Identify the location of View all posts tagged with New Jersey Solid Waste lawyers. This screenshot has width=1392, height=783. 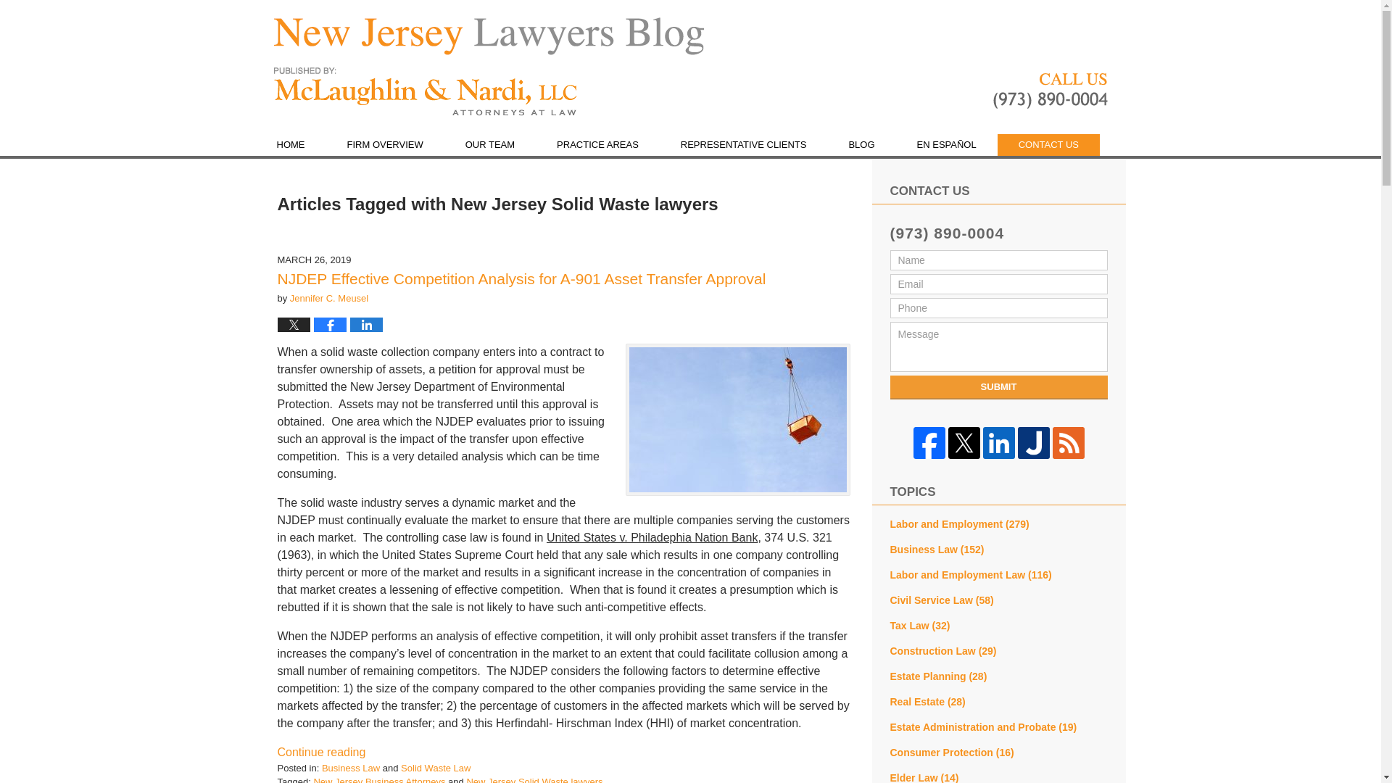
(534, 780).